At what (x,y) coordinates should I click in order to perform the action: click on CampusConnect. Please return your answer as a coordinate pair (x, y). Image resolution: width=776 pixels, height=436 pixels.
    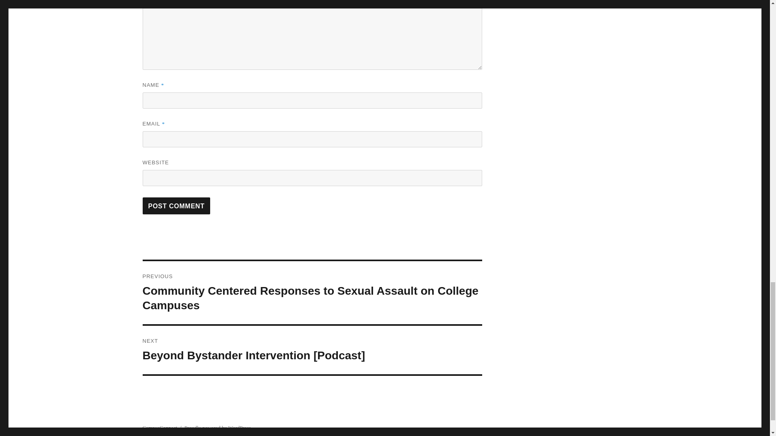
    Looking at the image, I should click on (159, 428).